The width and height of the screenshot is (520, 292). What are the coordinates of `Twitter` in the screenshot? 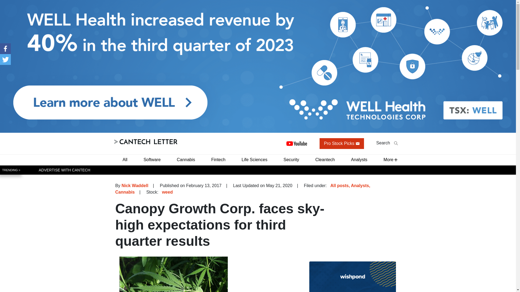 It's located at (5, 59).